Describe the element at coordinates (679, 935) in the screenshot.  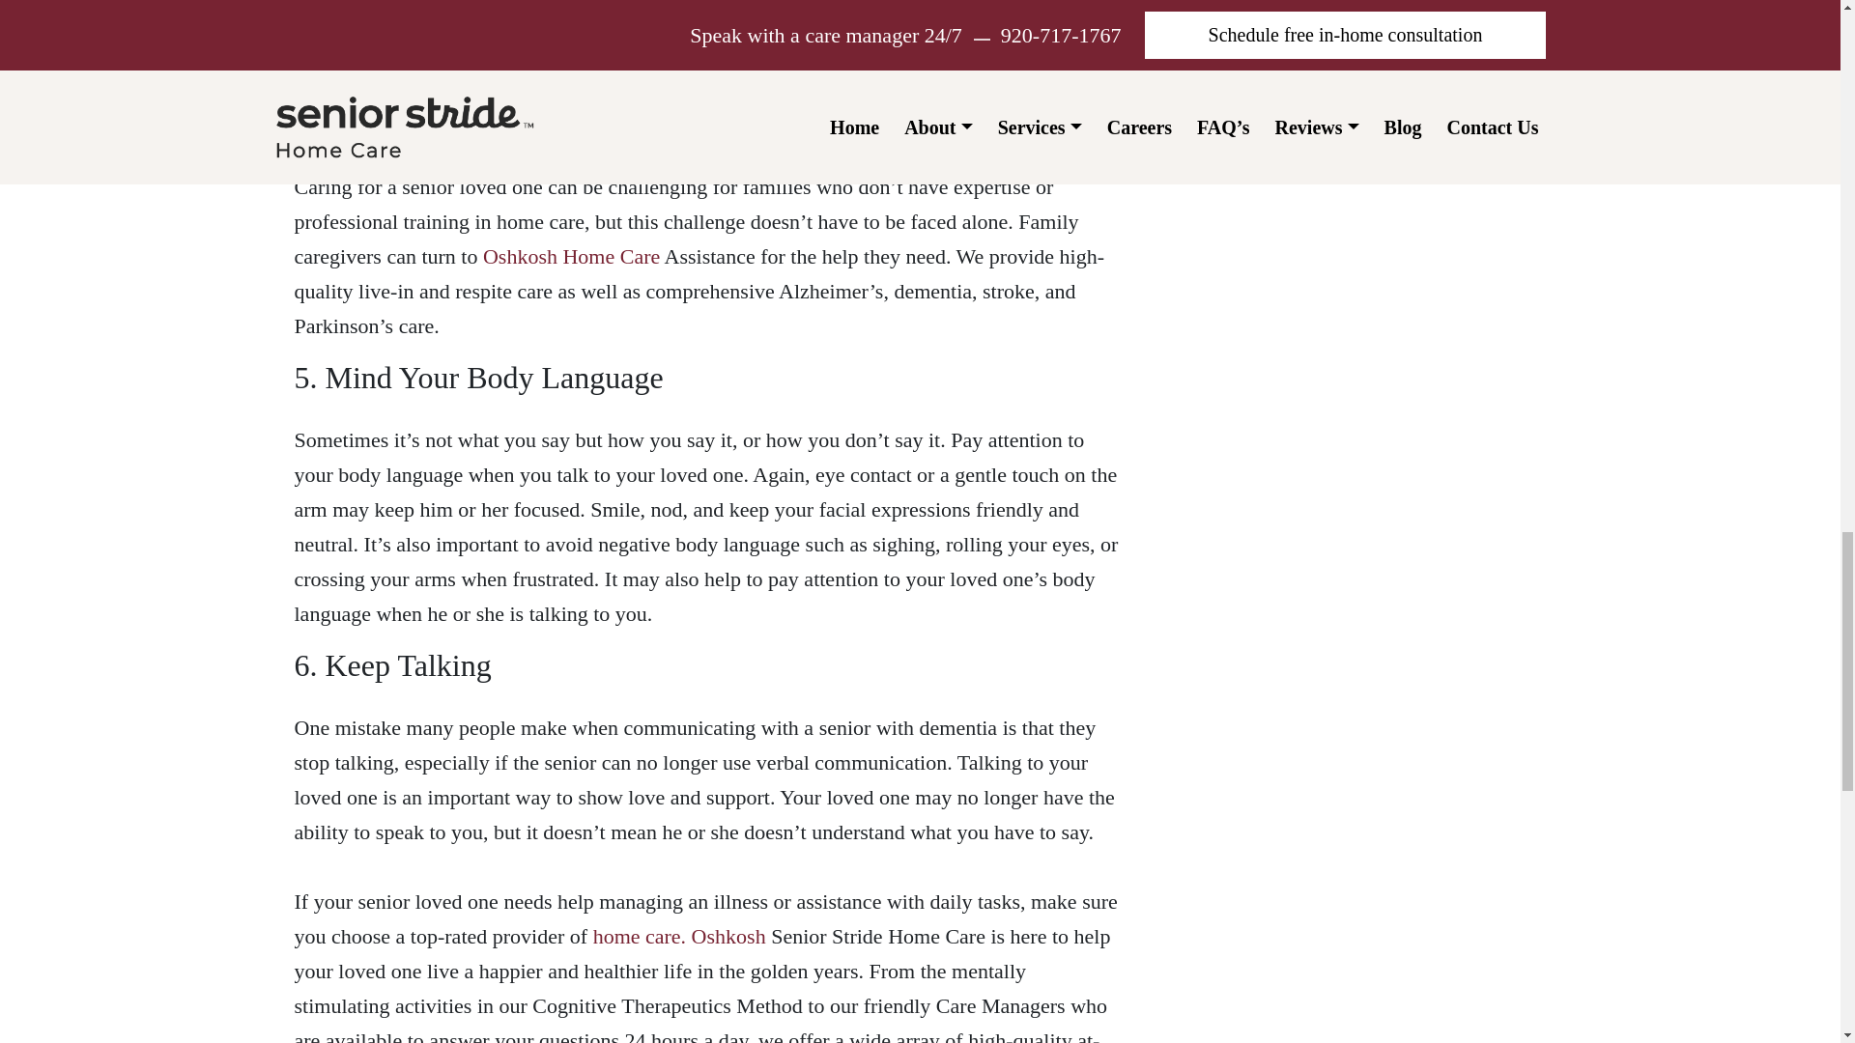
I see `home care. Oshkosh` at that location.